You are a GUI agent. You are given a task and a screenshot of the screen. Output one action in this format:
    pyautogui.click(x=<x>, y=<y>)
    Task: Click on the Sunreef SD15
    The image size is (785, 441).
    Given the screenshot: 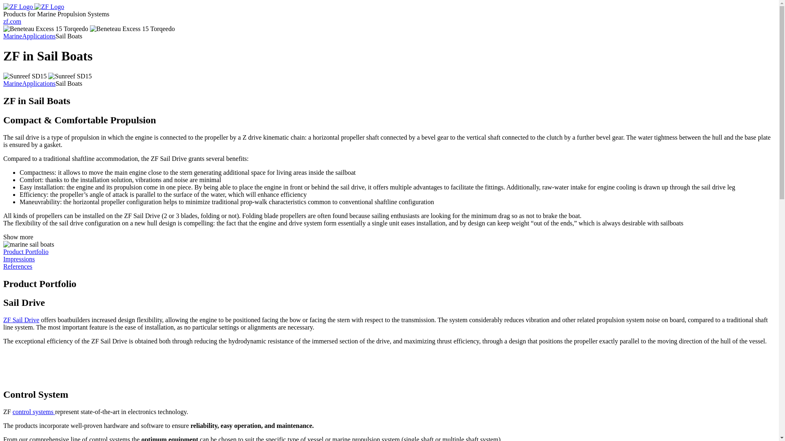 What is the action you would take?
    pyautogui.click(x=25, y=76)
    